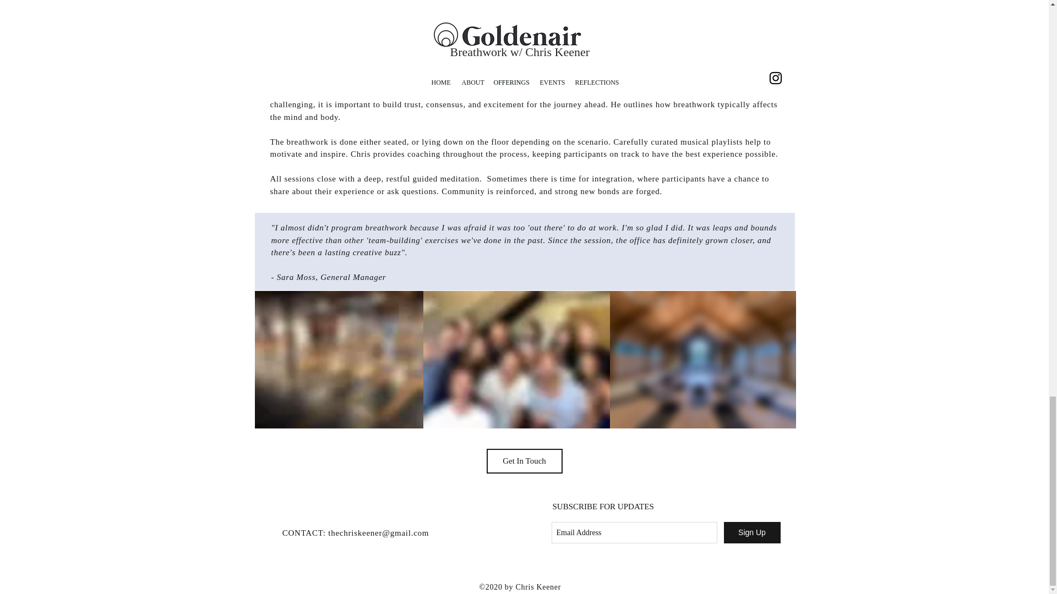 This screenshot has width=1057, height=594. What do you see at coordinates (524, 461) in the screenshot?
I see `Get In Touch` at bounding box center [524, 461].